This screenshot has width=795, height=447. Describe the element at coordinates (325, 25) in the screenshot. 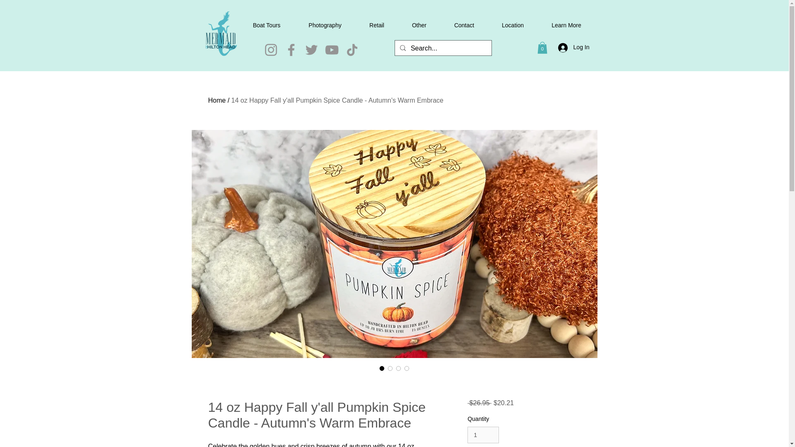

I see `Photography` at that location.